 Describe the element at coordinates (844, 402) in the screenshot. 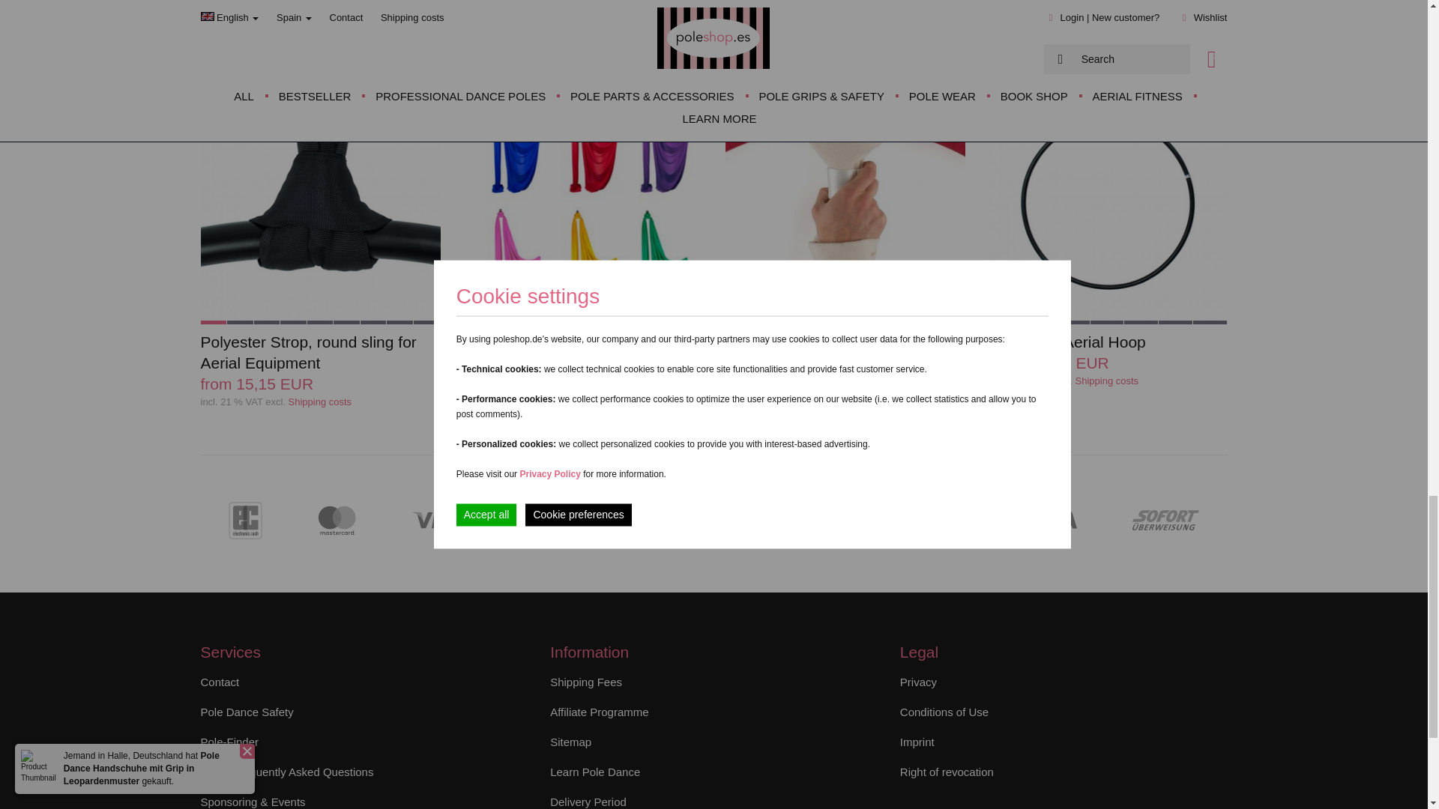

I see `Information` at that location.